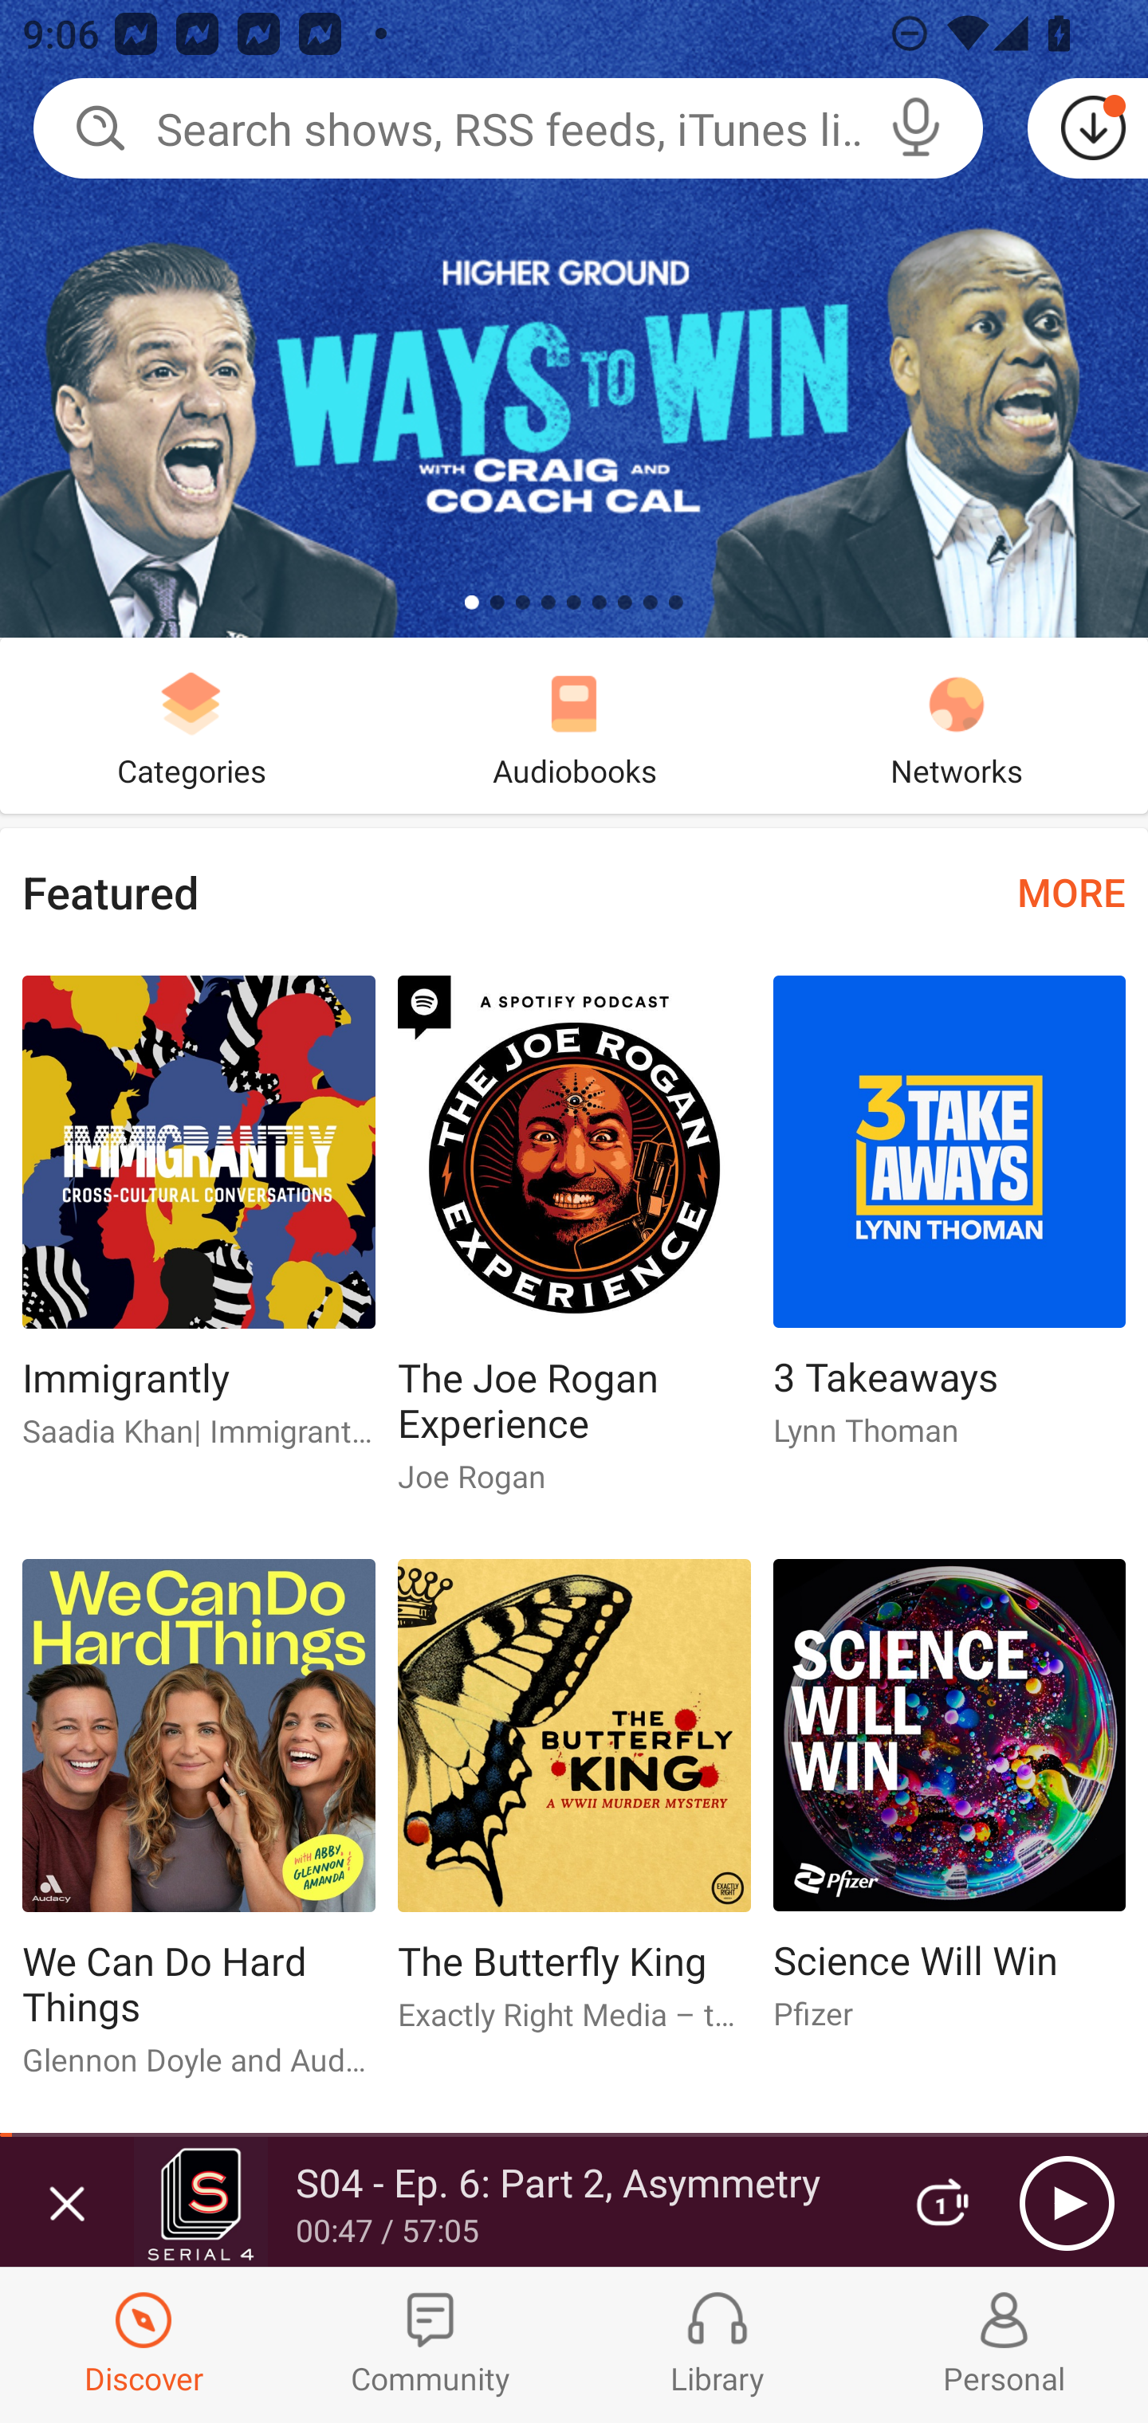 The height and width of the screenshot is (2423, 1148). I want to click on Library, so click(717, 2345).